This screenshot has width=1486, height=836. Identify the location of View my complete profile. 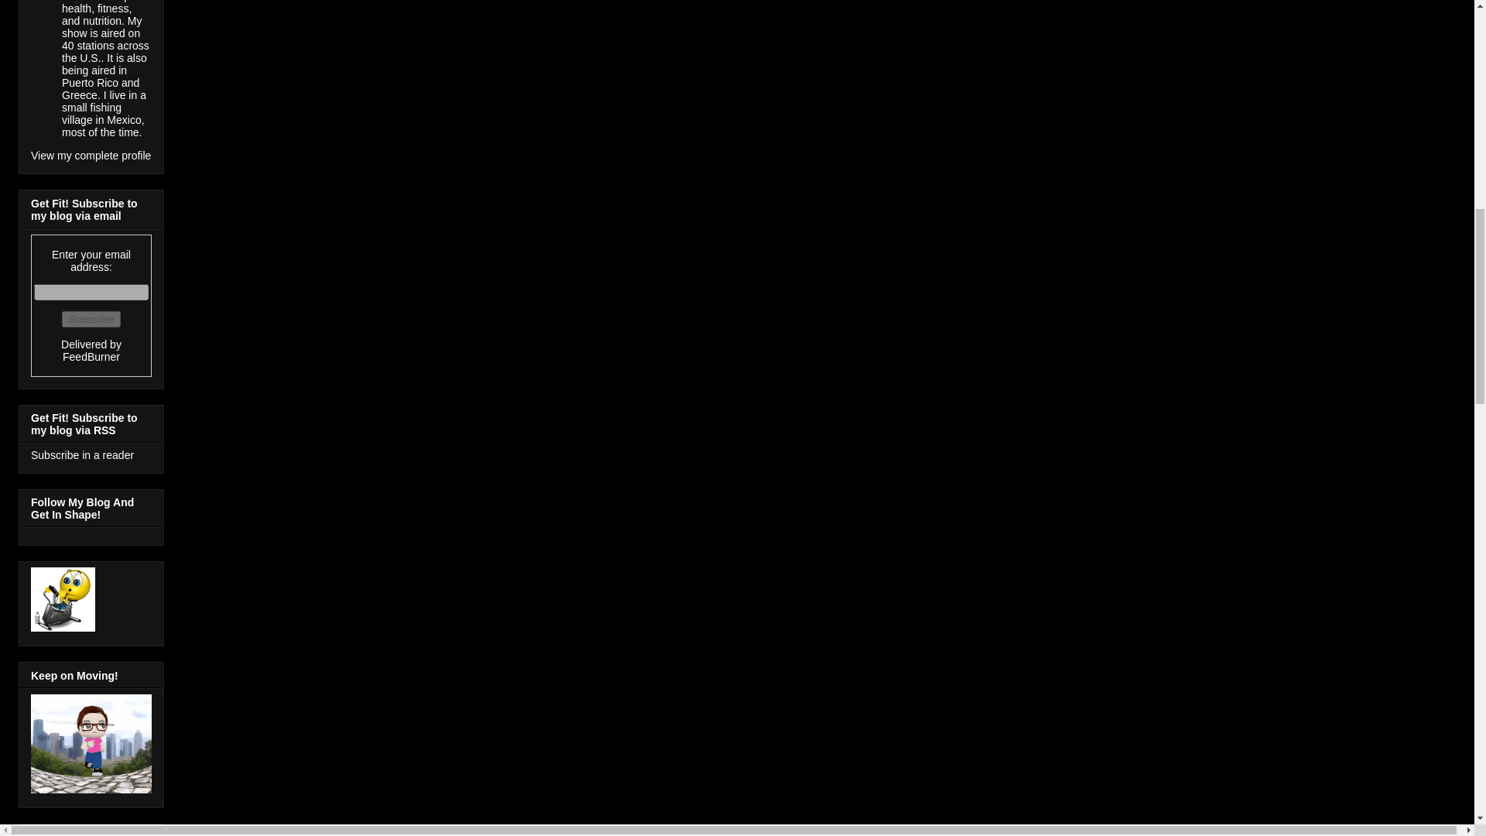
(91, 156).